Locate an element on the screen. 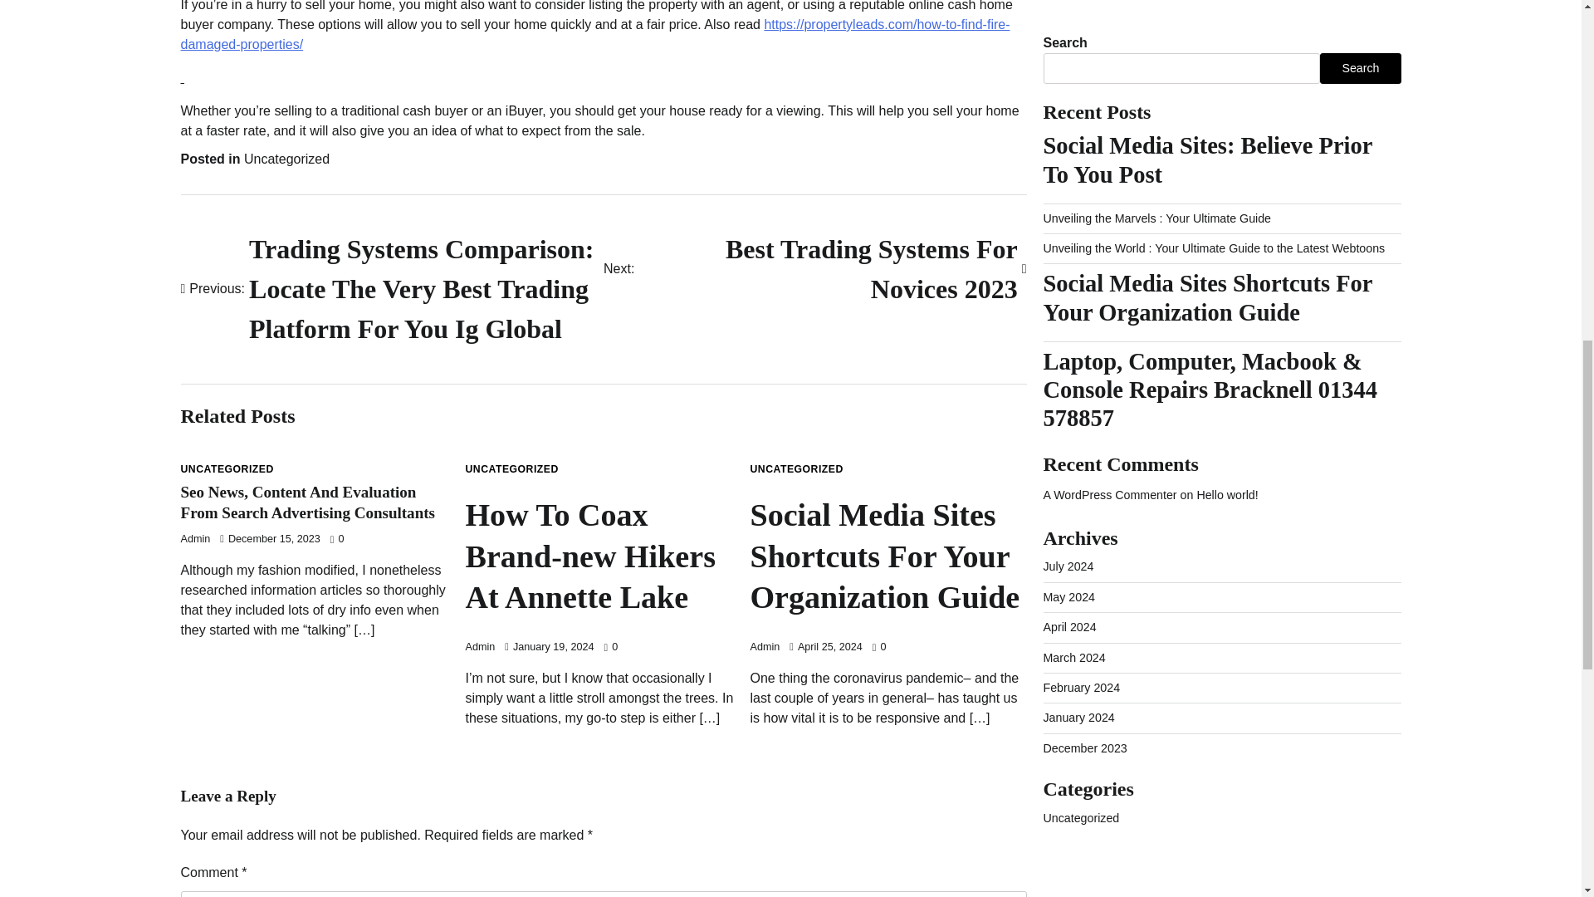  Uncategorized is located at coordinates (286, 158).